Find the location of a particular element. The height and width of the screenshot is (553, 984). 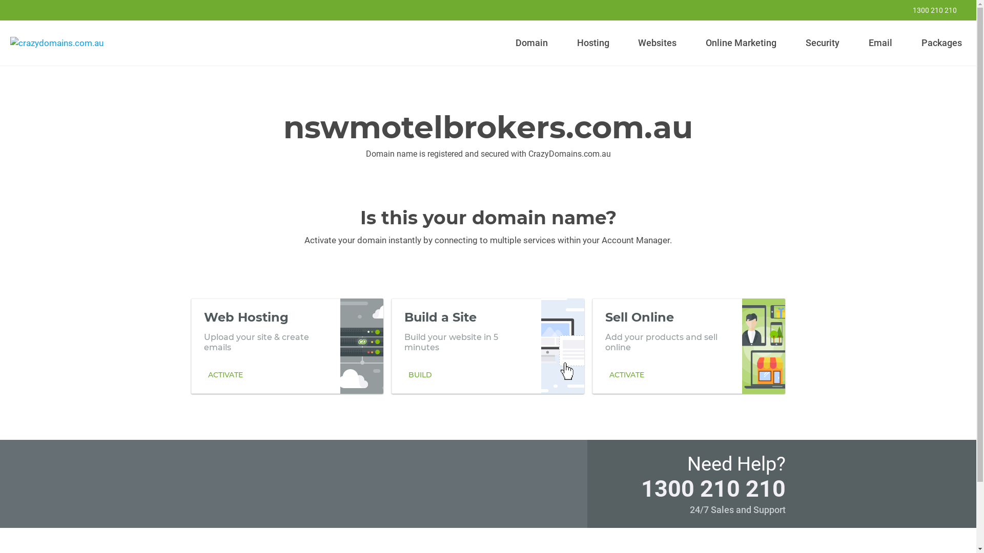

Sell Online
Add your products and sell online
ACTIVATE is located at coordinates (689, 346).